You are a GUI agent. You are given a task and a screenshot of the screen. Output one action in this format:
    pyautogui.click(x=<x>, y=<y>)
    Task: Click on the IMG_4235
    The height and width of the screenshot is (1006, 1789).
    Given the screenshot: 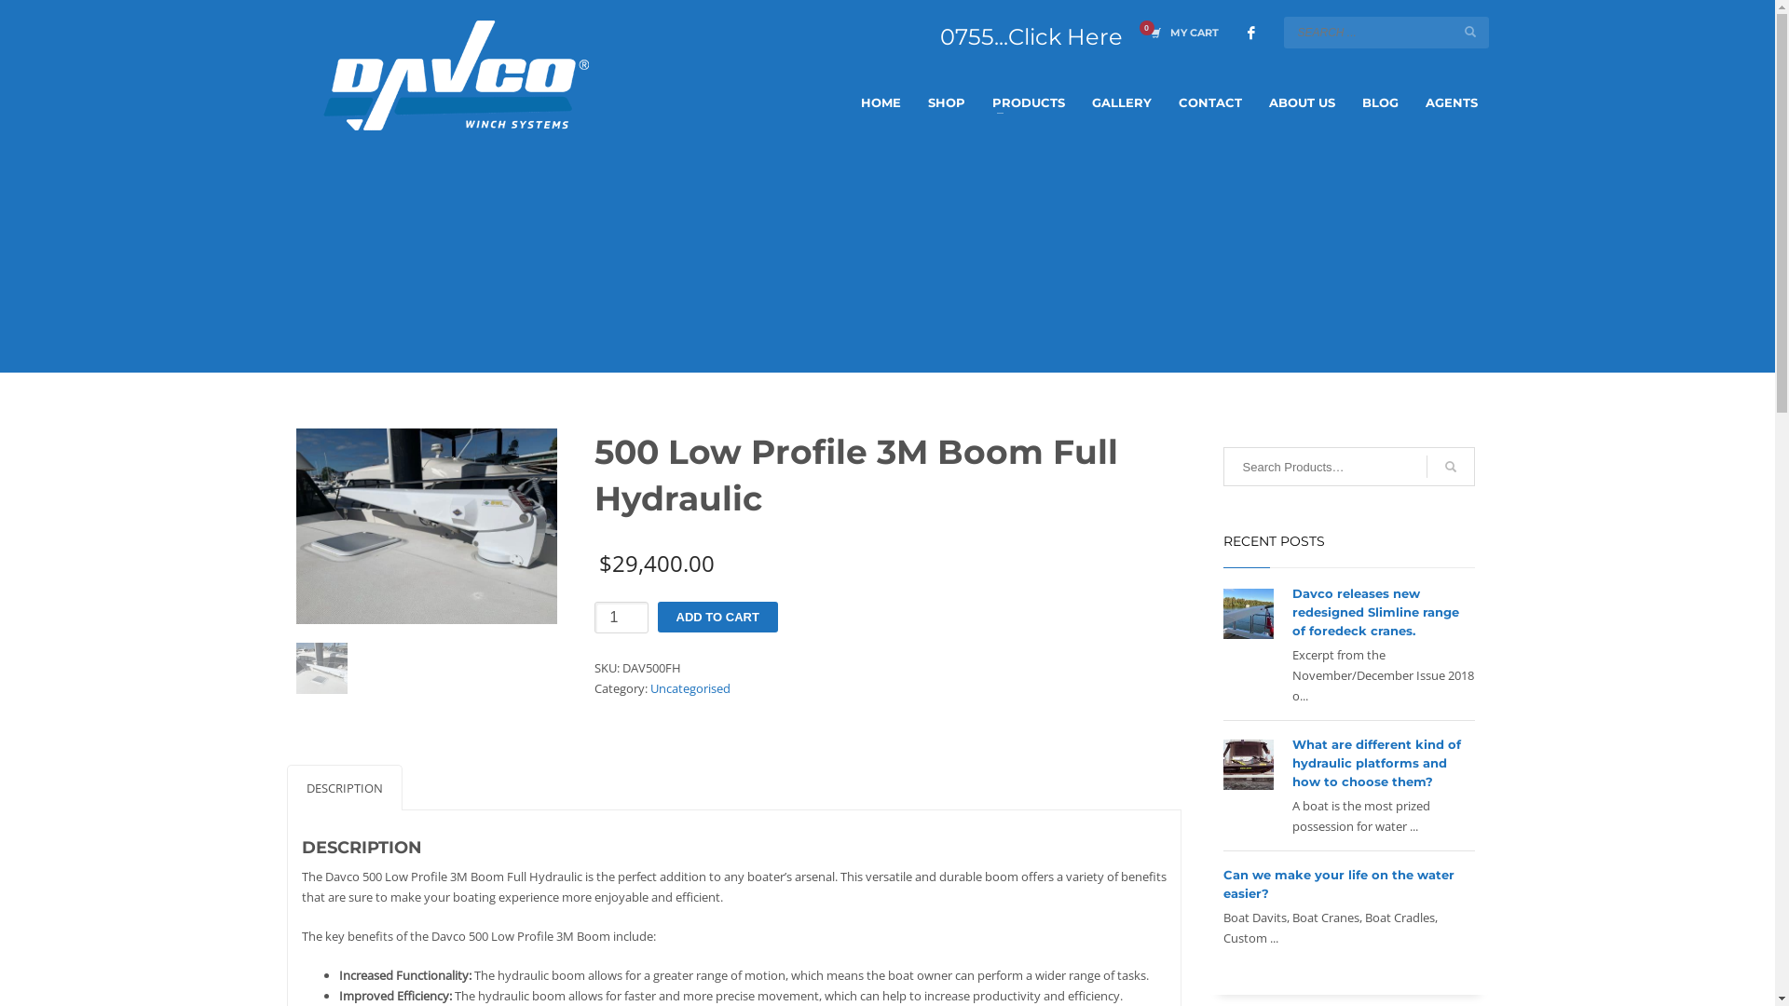 What is the action you would take?
    pyautogui.click(x=427, y=526)
    